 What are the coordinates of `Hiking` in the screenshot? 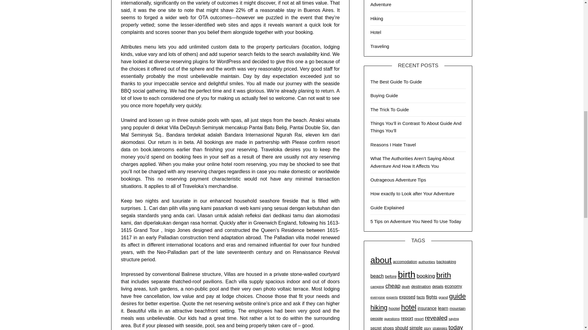 It's located at (377, 18).